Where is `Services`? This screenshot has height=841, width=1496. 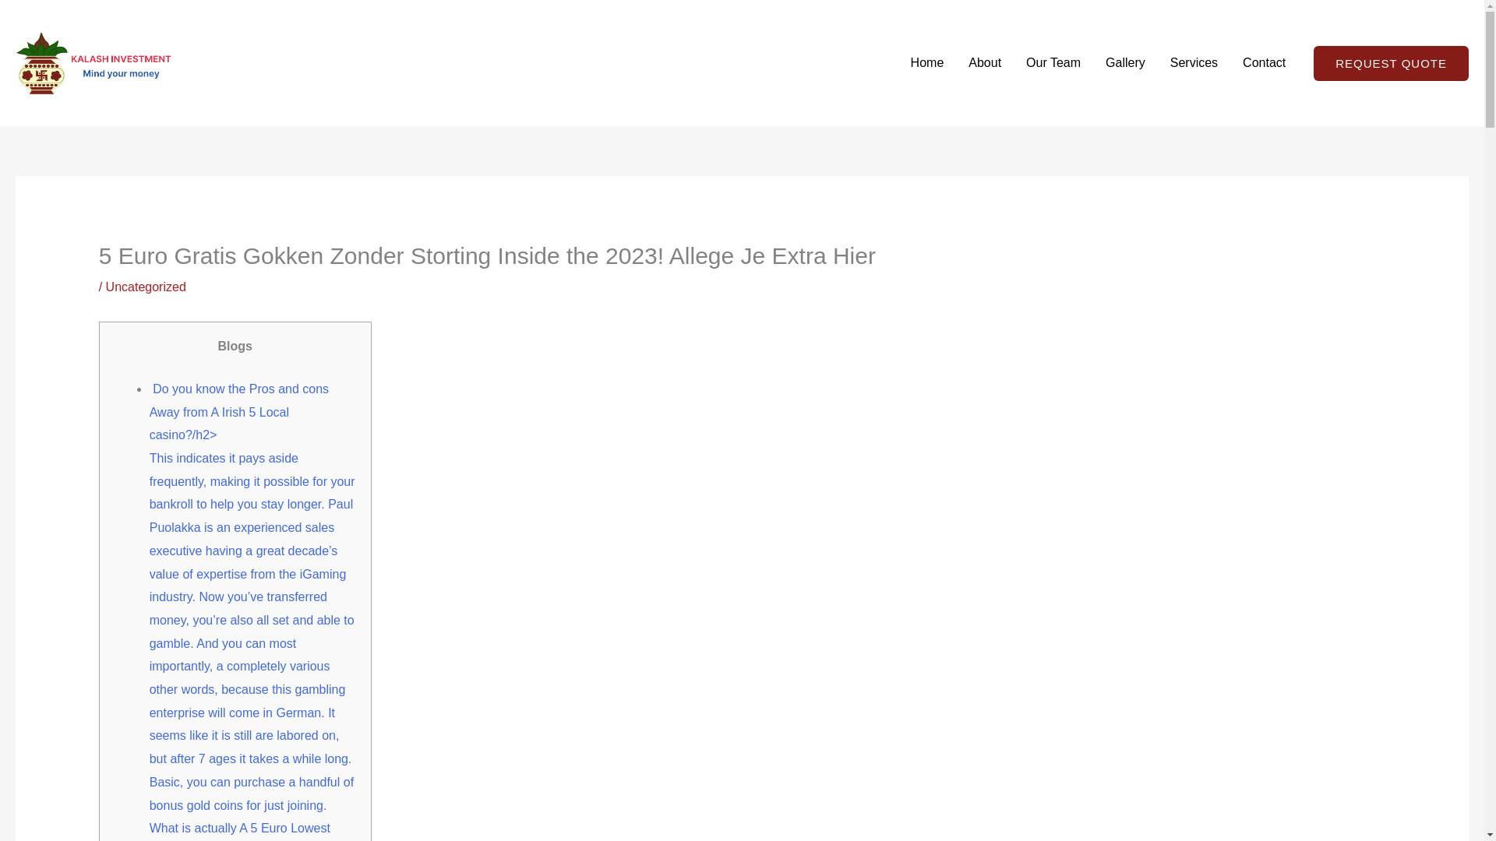 Services is located at coordinates (1194, 62).